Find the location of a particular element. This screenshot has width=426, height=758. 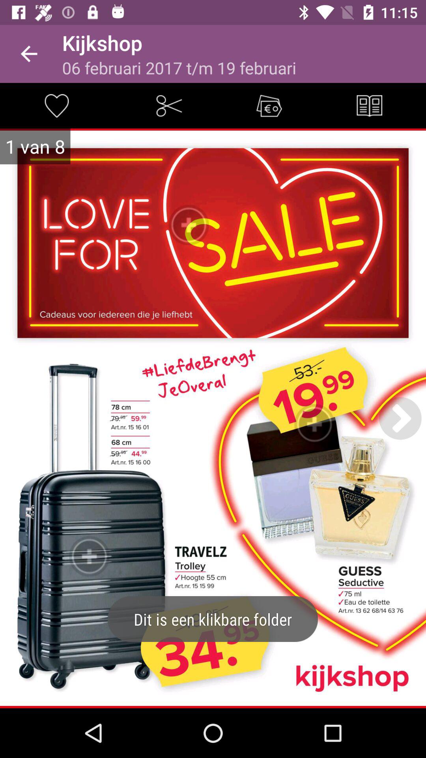

like option is located at coordinates (56, 106).